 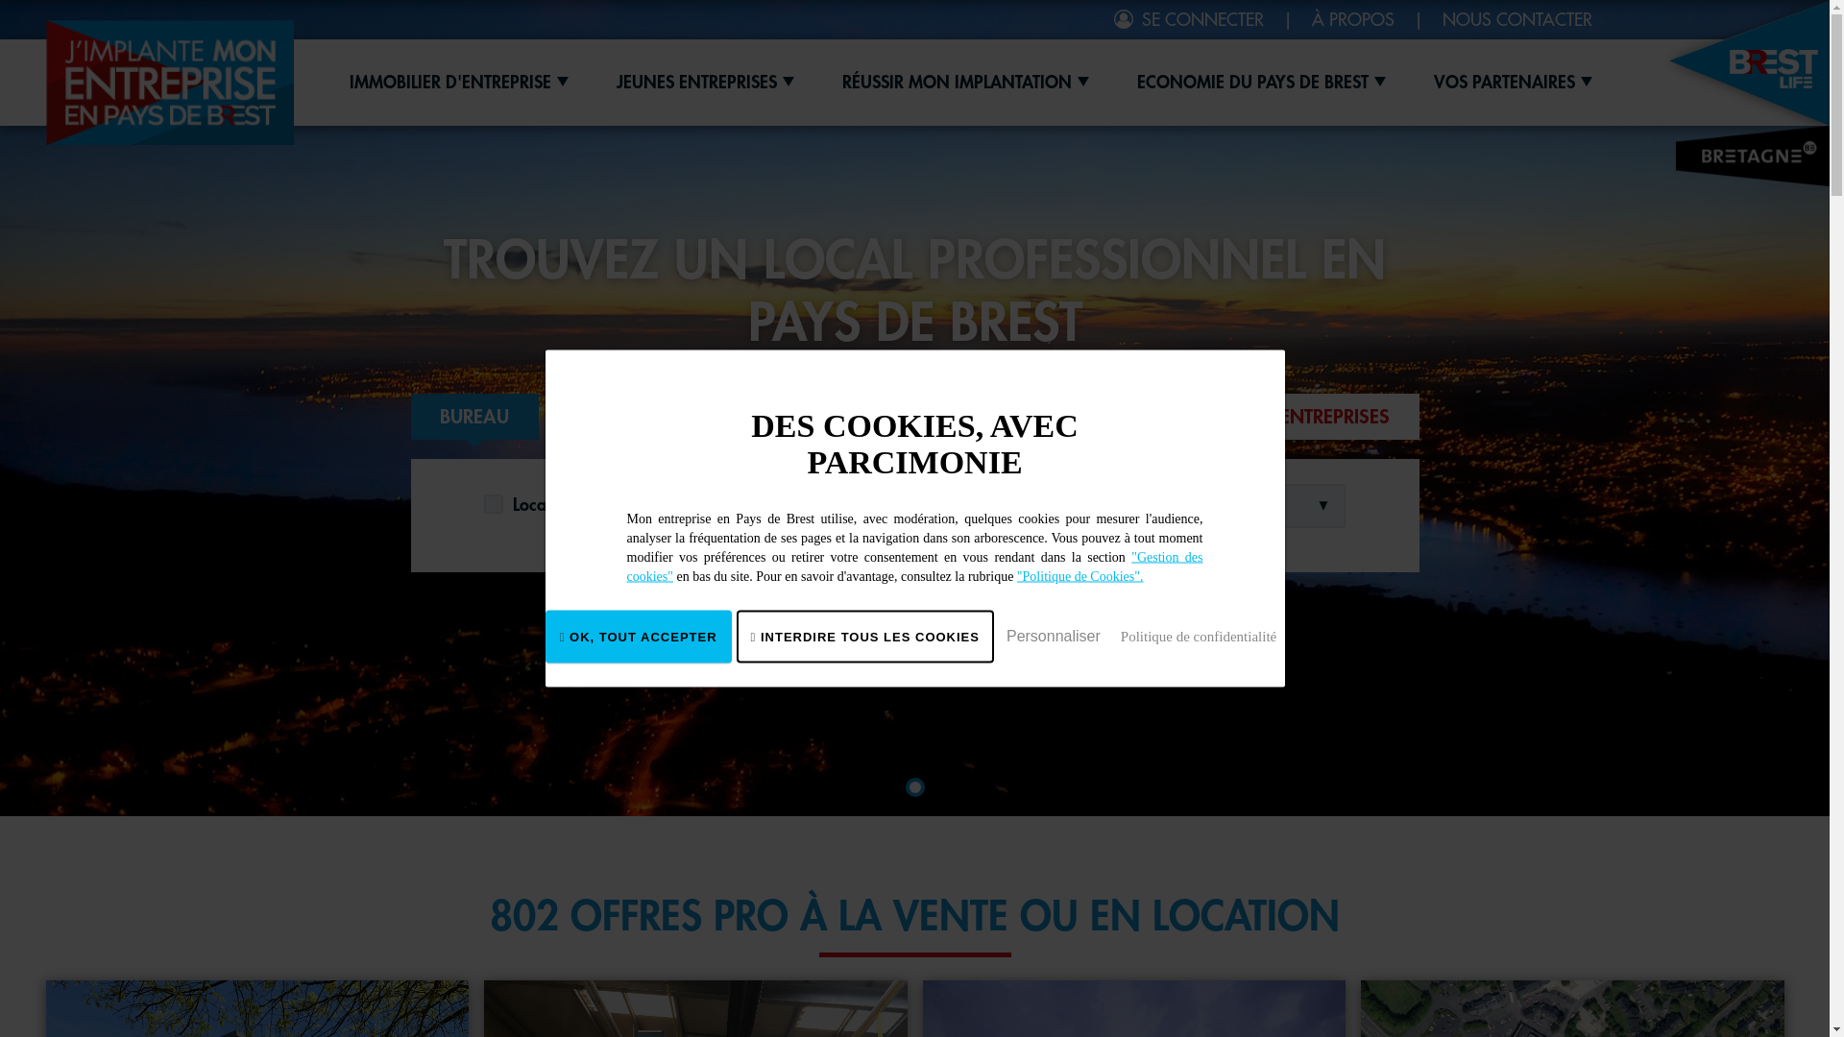 I want to click on SE CONNECTER, so click(x=1189, y=20).